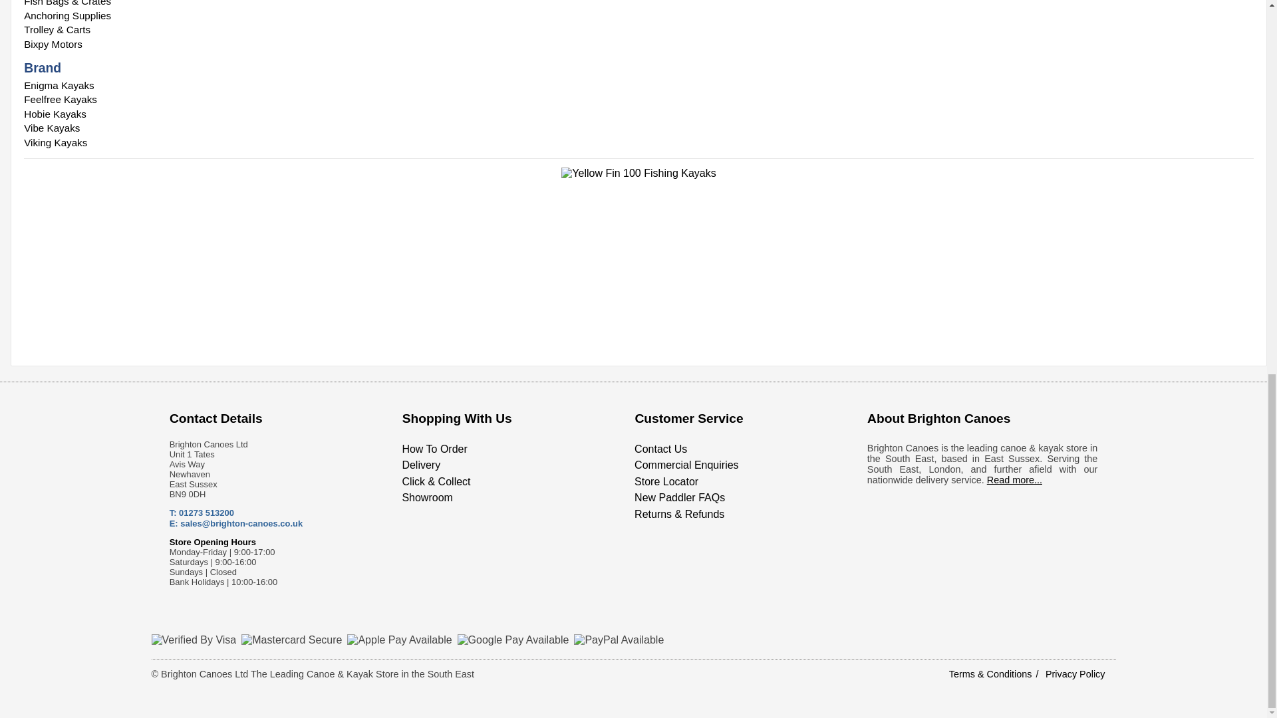 This screenshot has width=1277, height=718. Describe the element at coordinates (638, 128) in the screenshot. I see `Vibe Kayaks` at that location.